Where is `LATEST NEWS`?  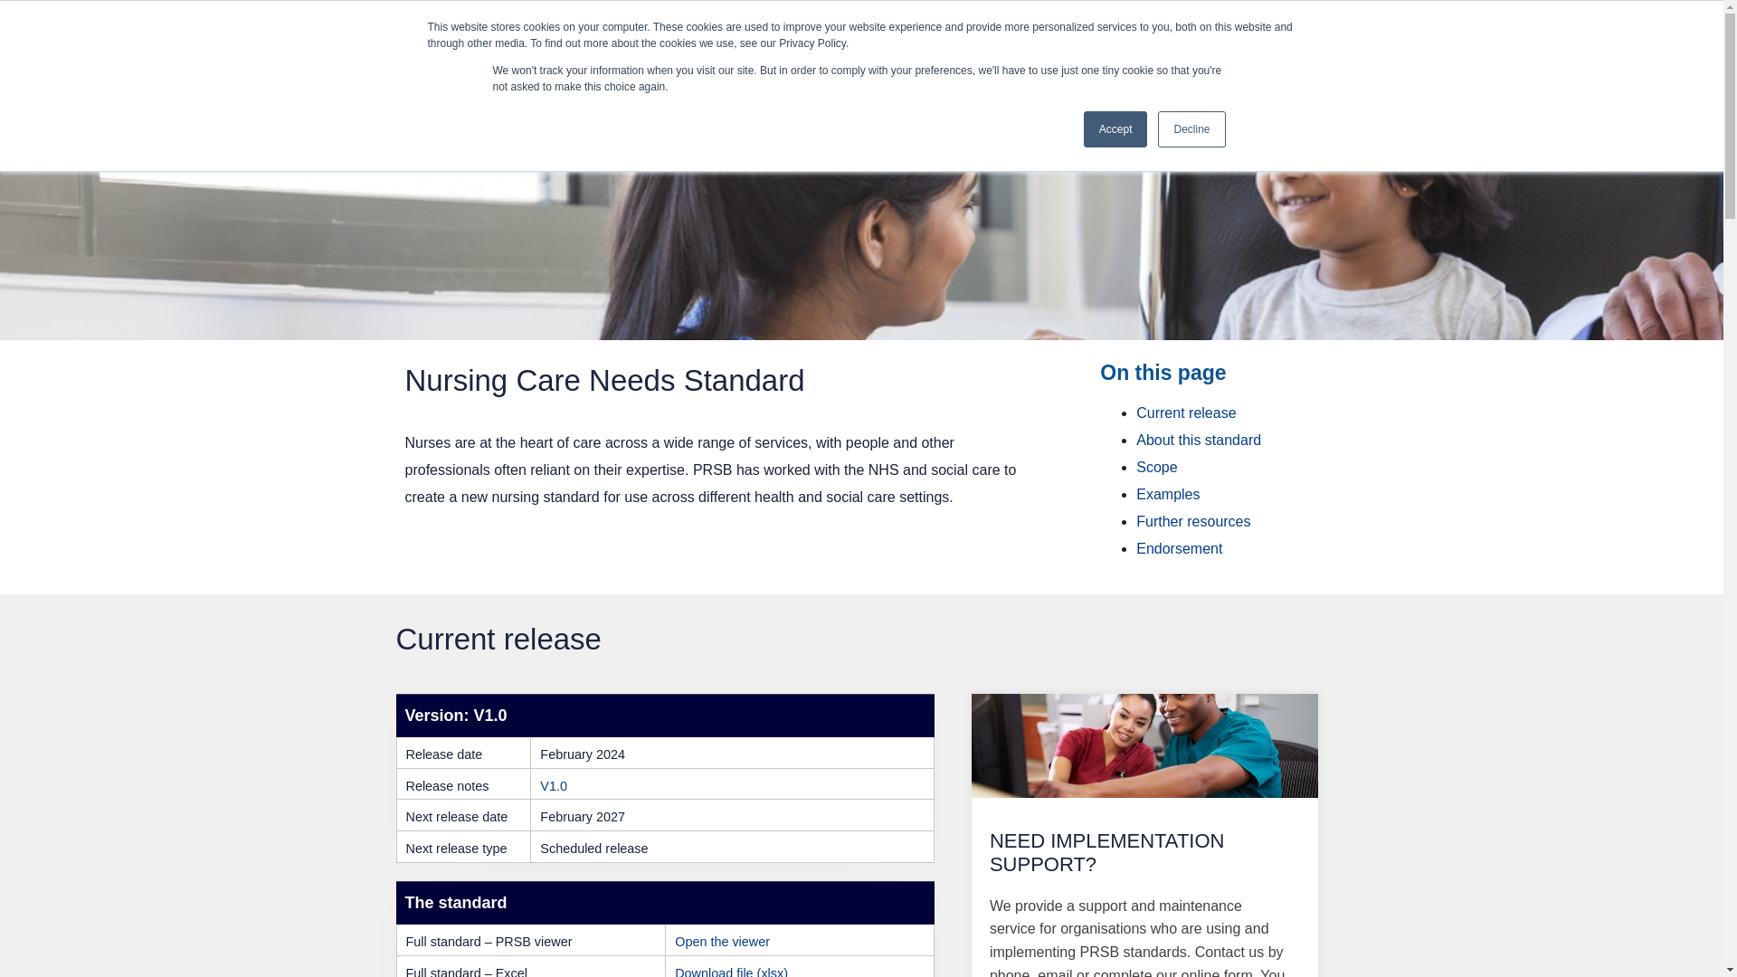
LATEST NEWS is located at coordinates (668, 26).